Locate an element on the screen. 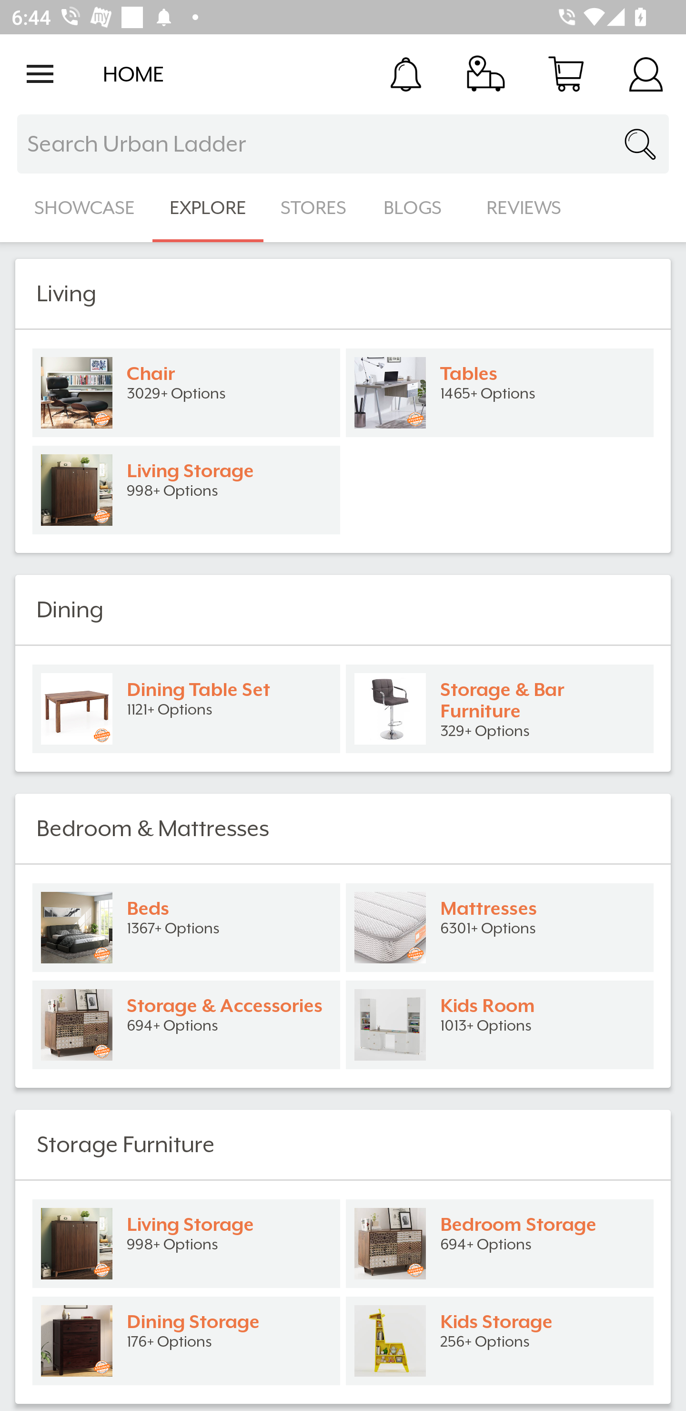 Image resolution: width=686 pixels, height=1411 pixels. Mattresses 6301+ Options is located at coordinates (500, 928).